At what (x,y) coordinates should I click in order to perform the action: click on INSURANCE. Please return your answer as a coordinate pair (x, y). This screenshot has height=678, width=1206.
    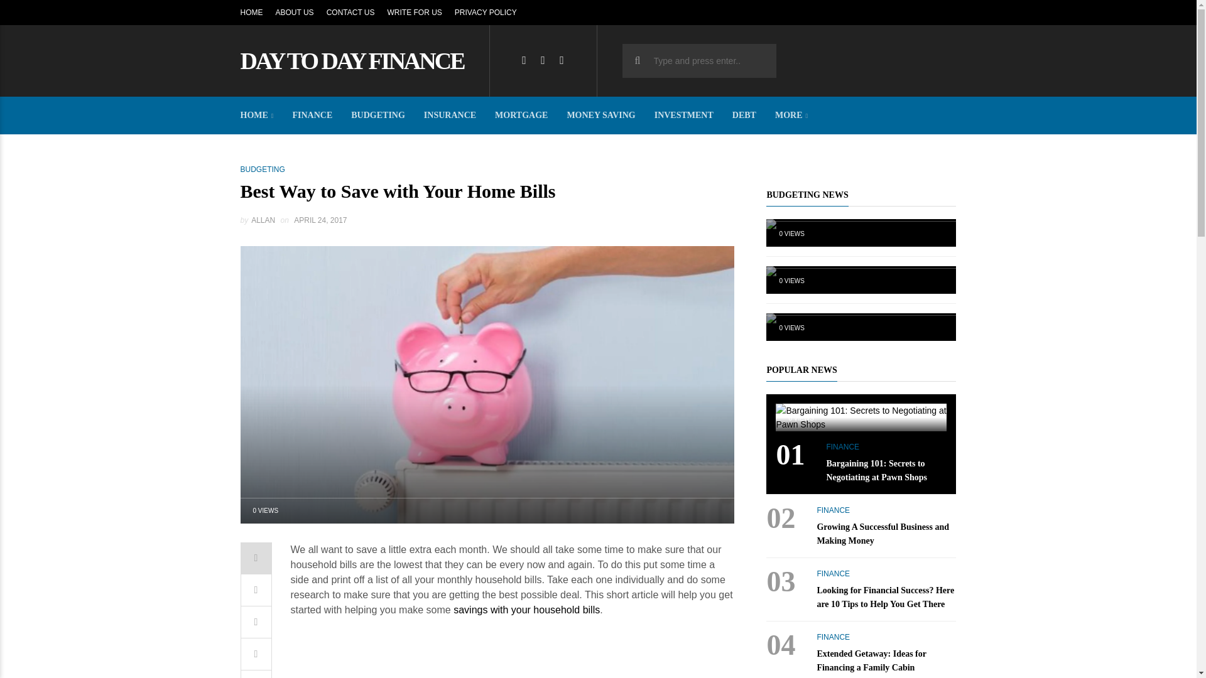
    Looking at the image, I should click on (450, 116).